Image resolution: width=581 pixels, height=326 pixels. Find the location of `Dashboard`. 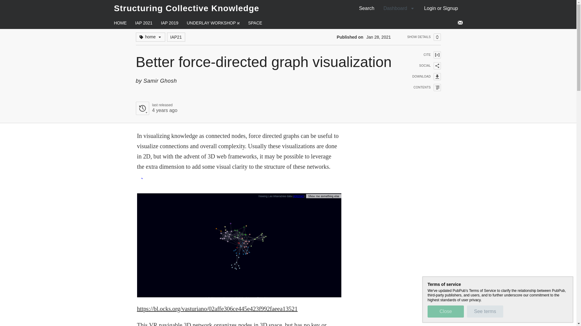

Dashboard is located at coordinates (441, 8).